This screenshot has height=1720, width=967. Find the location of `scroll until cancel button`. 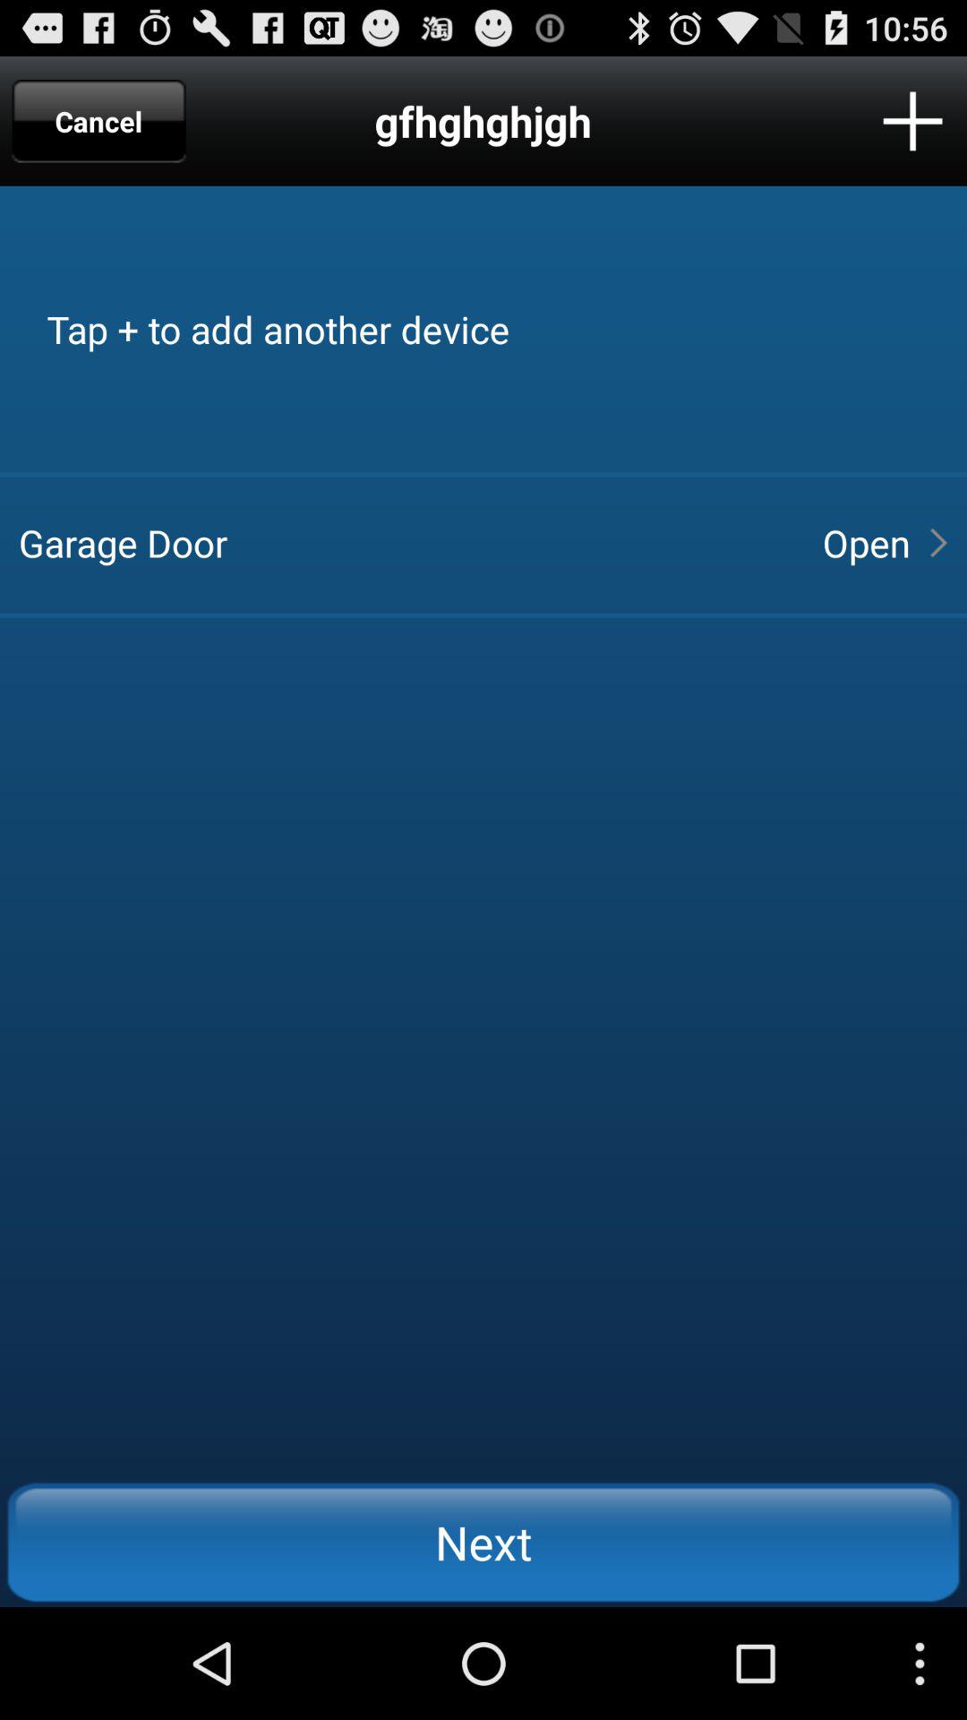

scroll until cancel button is located at coordinates (98, 121).